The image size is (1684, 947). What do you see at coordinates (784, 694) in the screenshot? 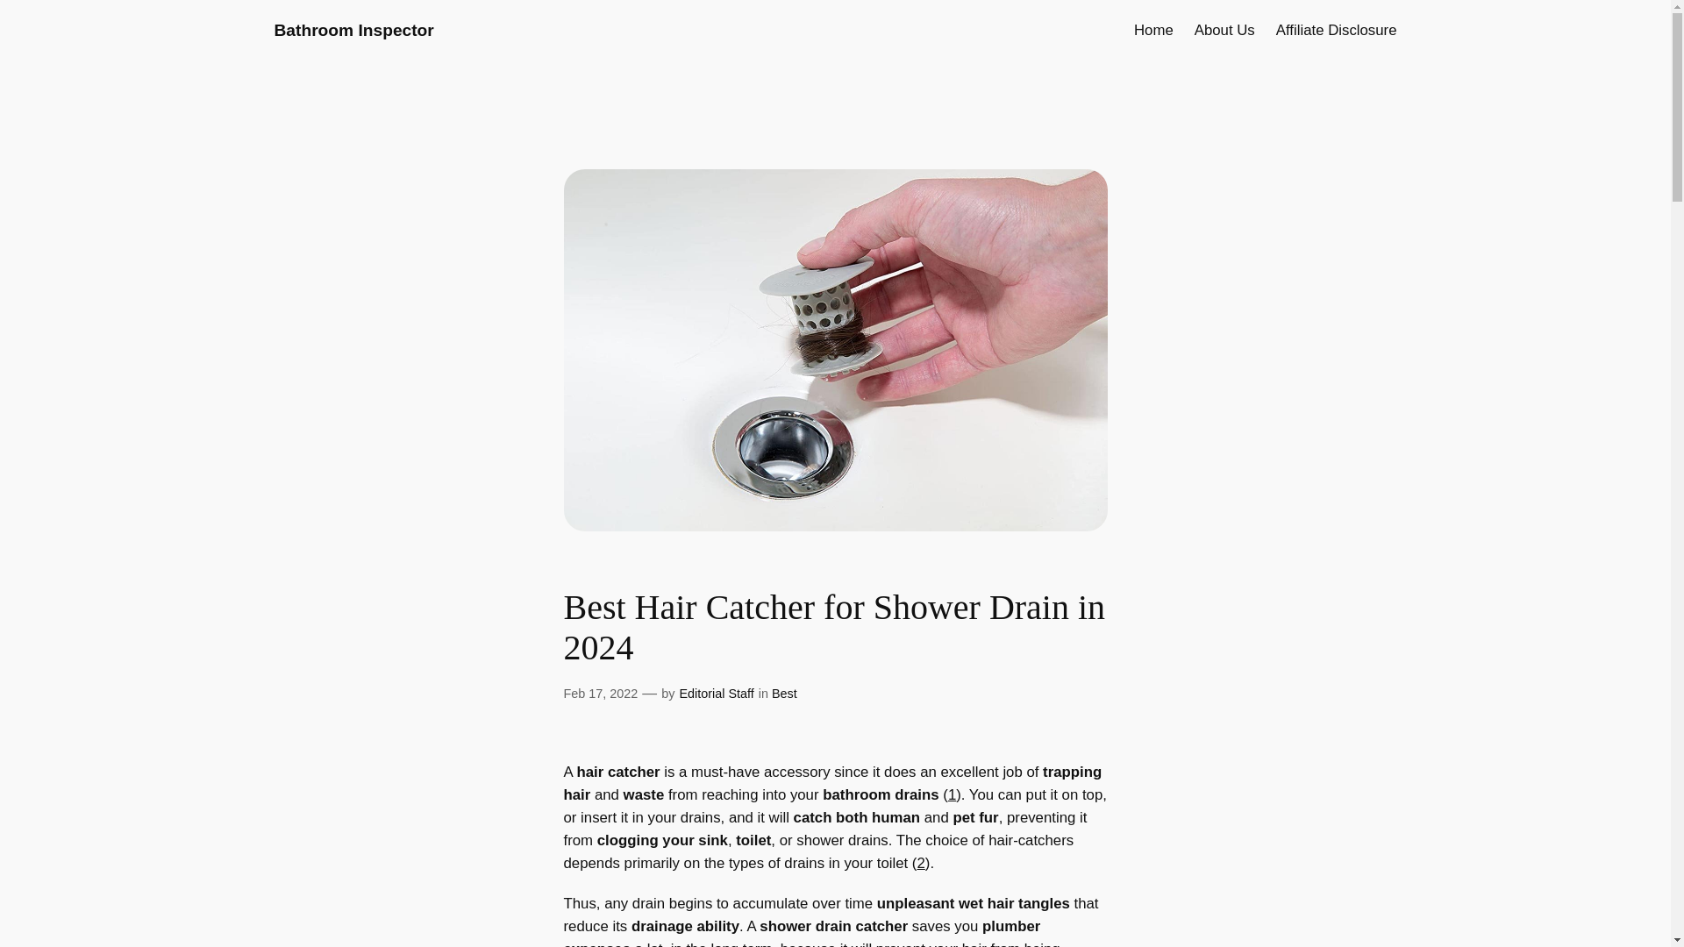
I see `Best` at bounding box center [784, 694].